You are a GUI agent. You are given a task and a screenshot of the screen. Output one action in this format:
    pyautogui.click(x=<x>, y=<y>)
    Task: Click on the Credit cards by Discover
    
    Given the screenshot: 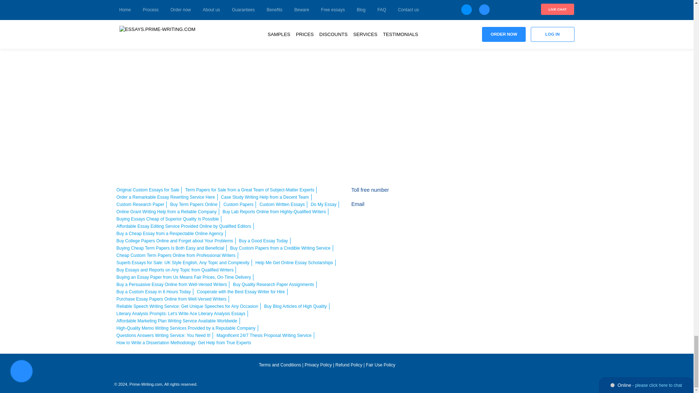 What is the action you would take?
    pyautogui.click(x=565, y=194)
    